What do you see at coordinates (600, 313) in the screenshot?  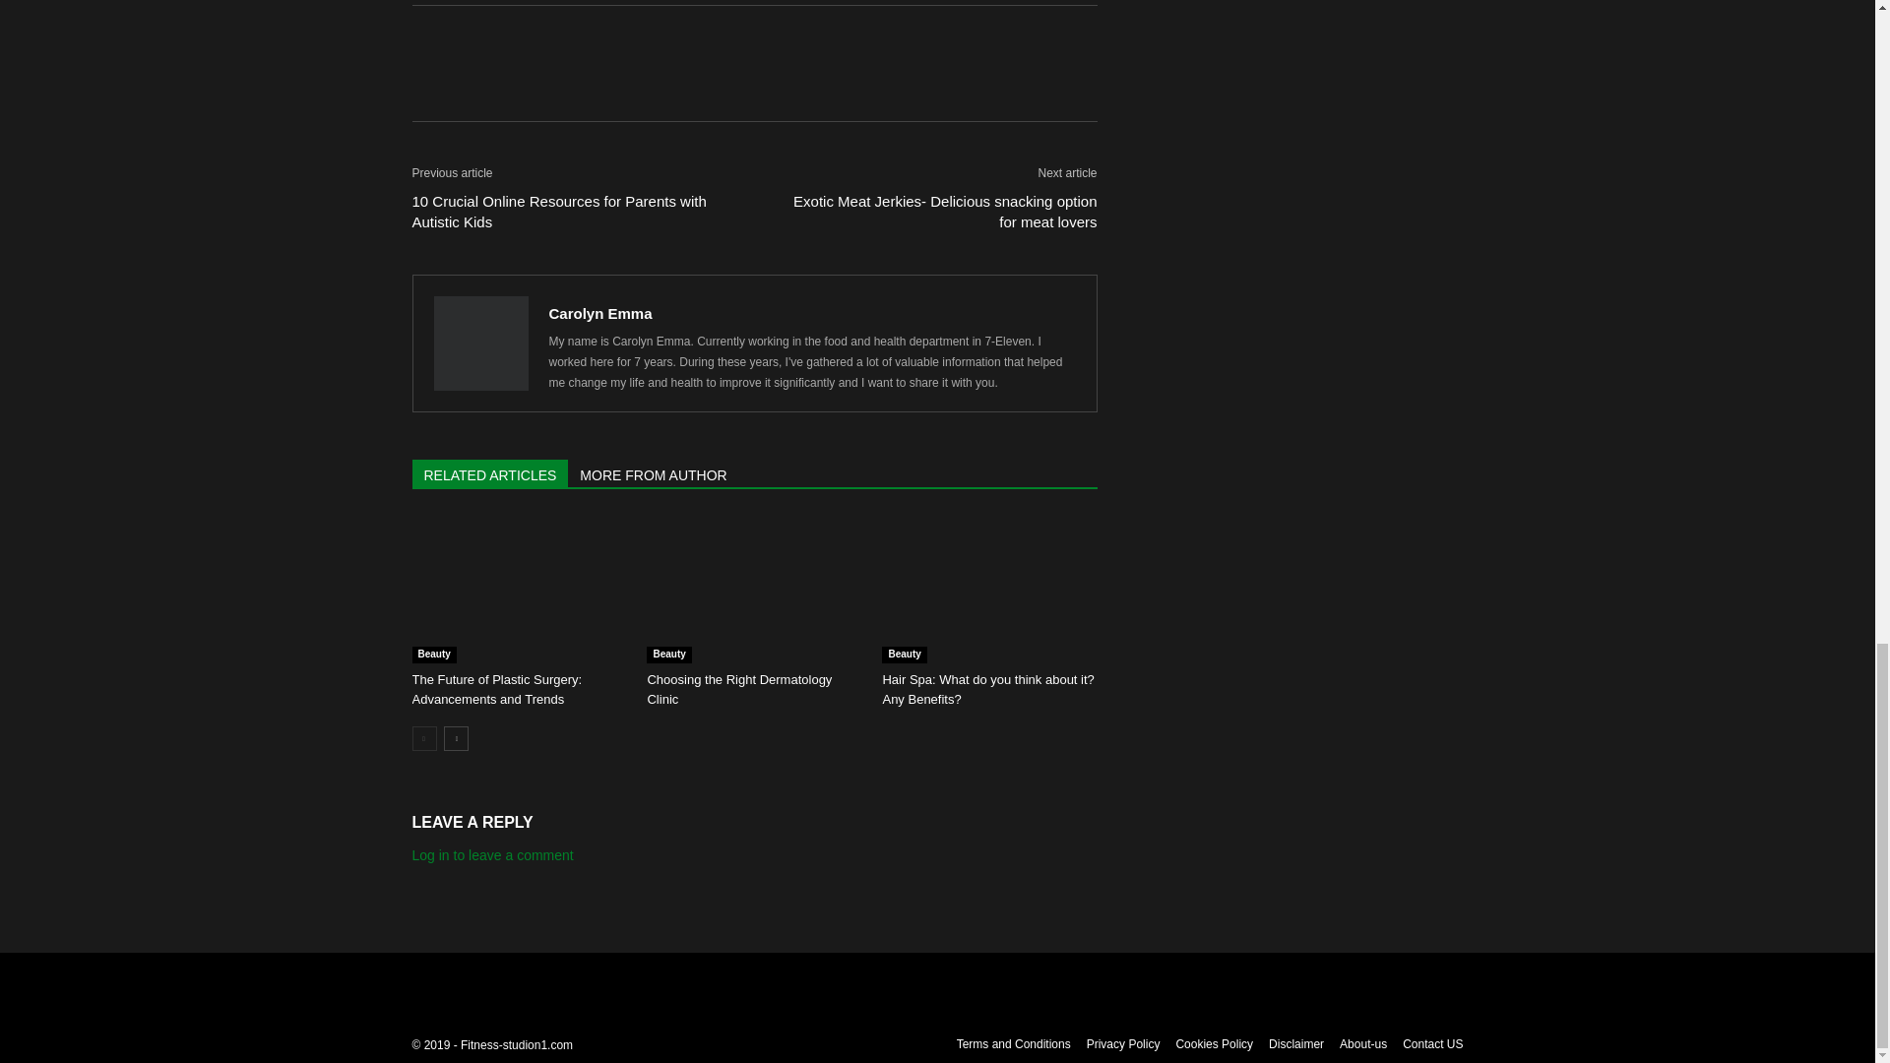 I see `Carolyn Emma` at bounding box center [600, 313].